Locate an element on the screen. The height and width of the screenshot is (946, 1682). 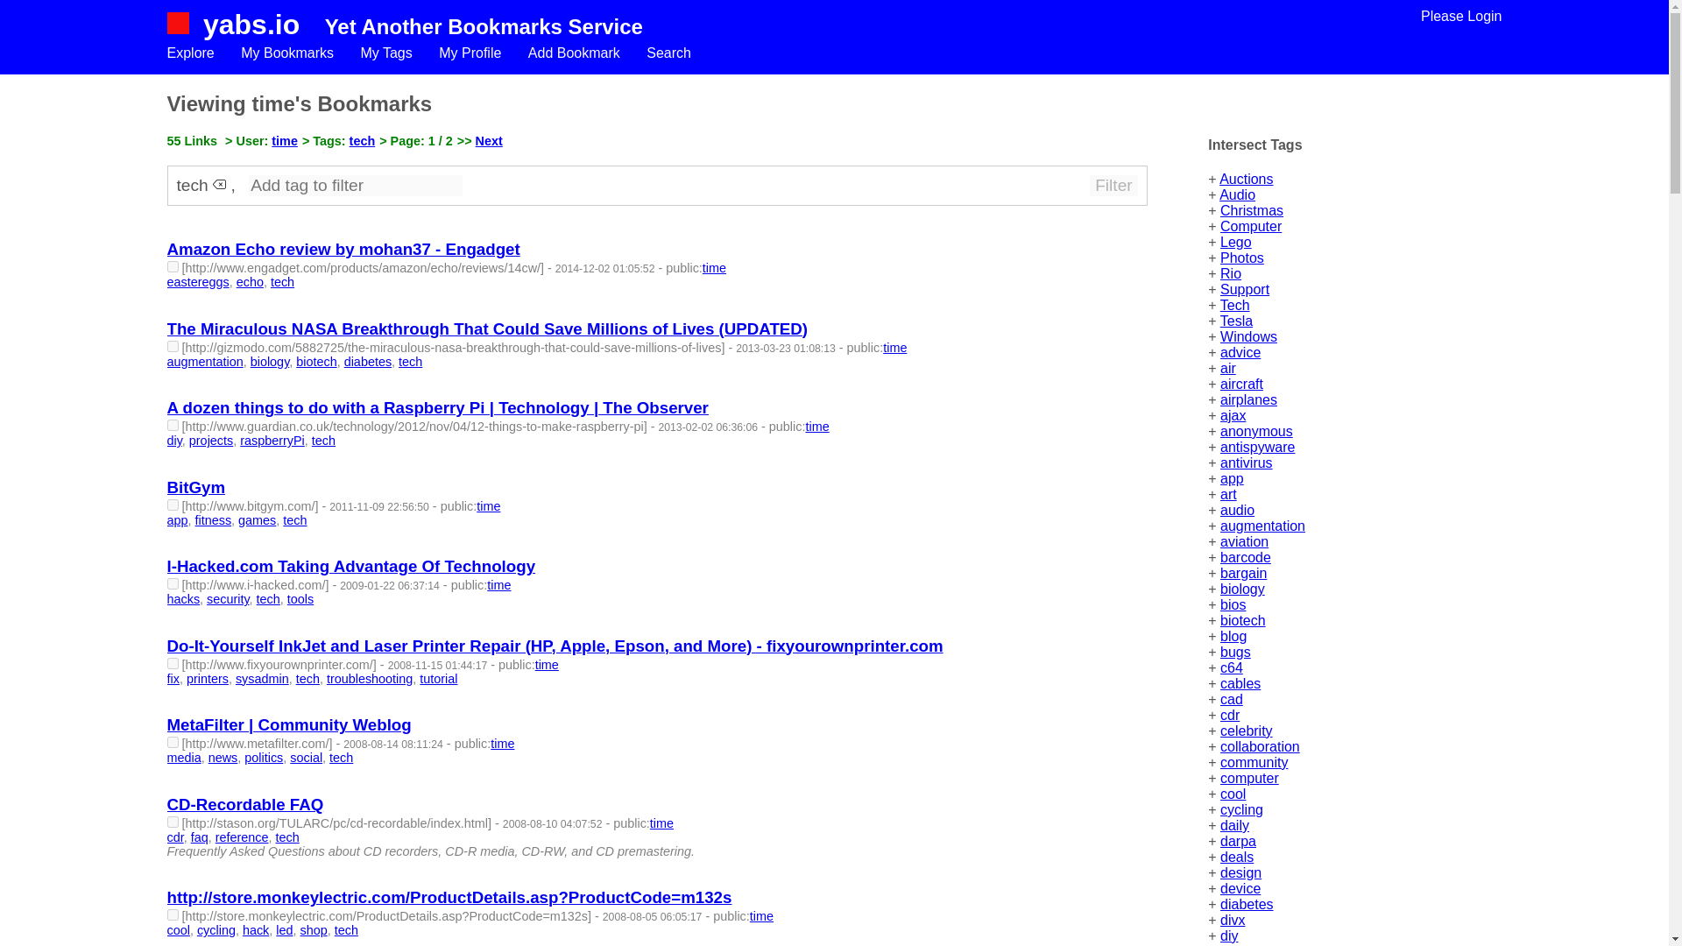
Tech is located at coordinates (1235, 305).